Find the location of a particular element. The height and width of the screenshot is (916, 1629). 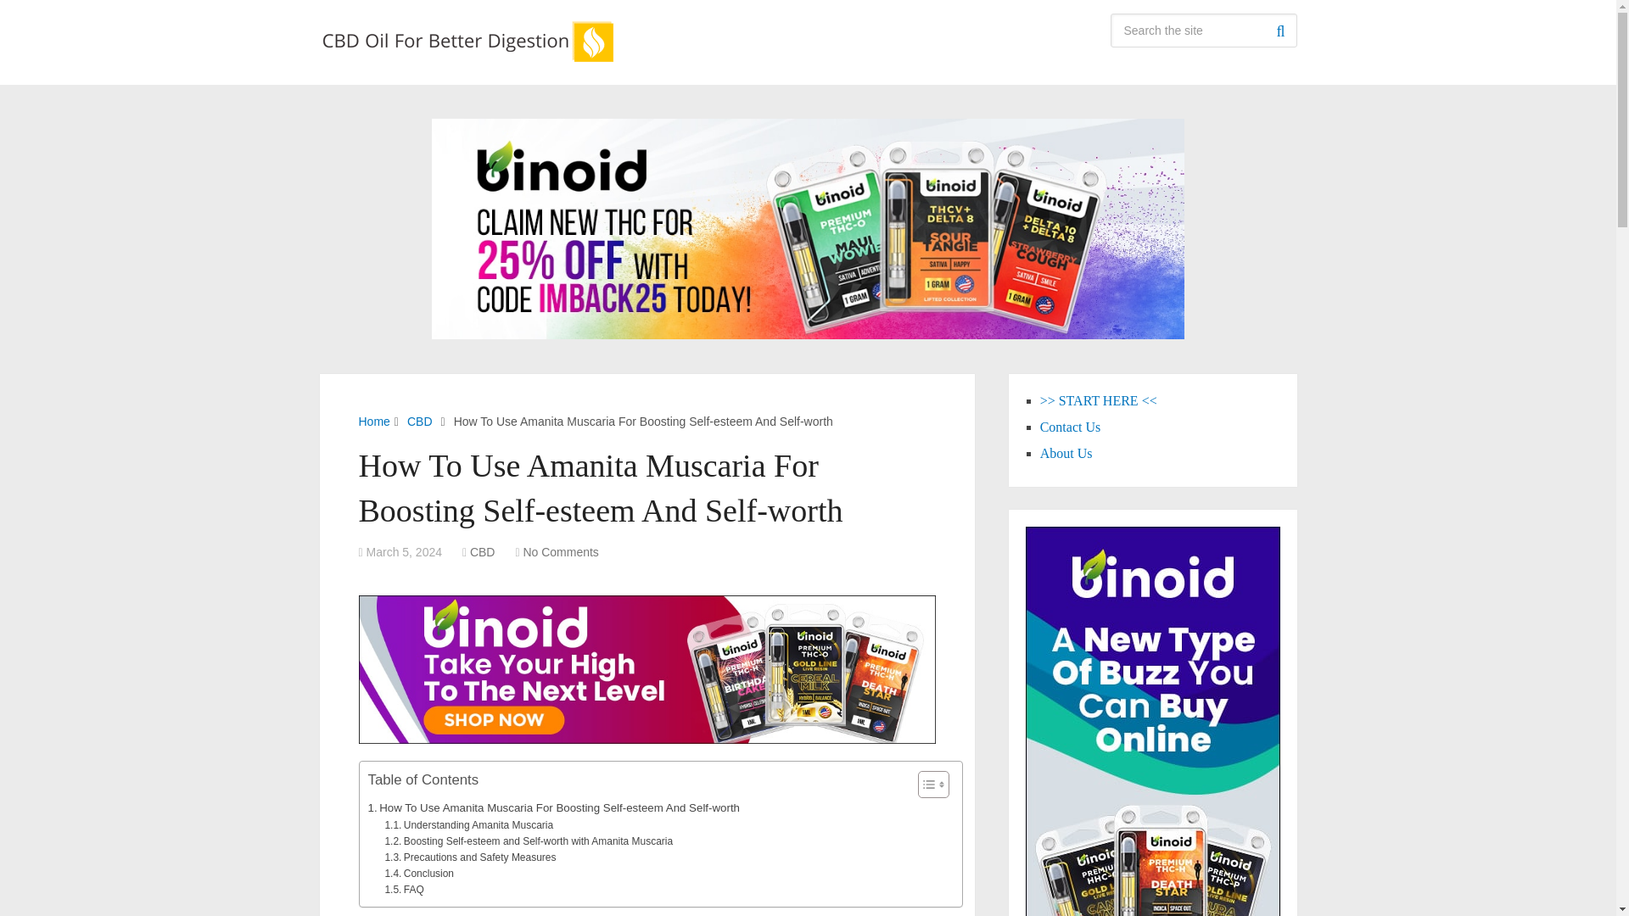

Conclusion is located at coordinates (419, 874).